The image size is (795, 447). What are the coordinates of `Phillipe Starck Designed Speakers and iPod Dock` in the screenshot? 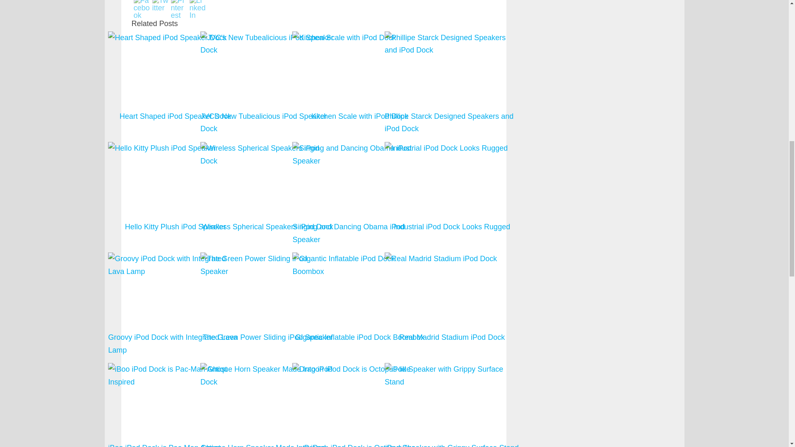 It's located at (452, 44).